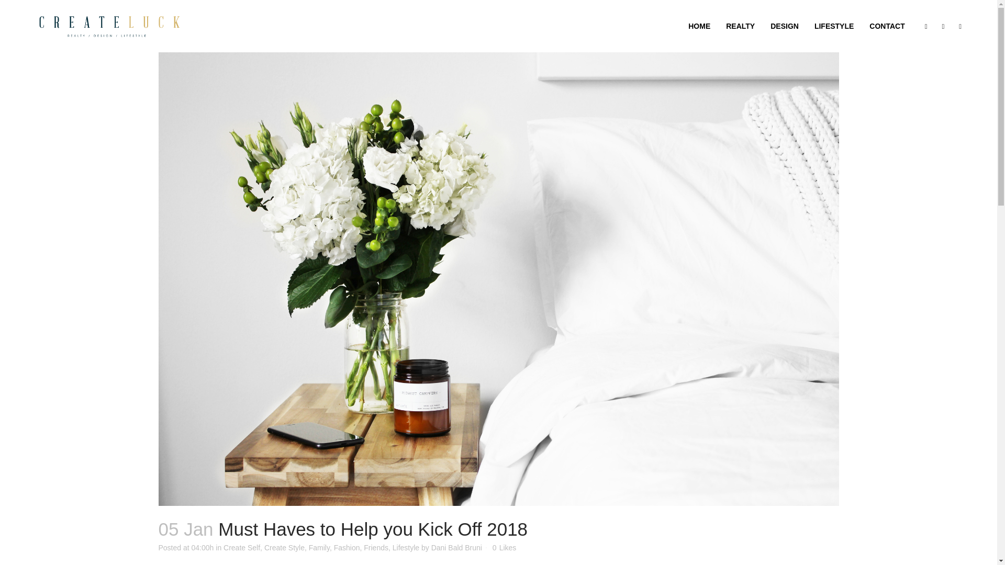 This screenshot has height=565, width=1005. I want to click on Friends, so click(376, 547).